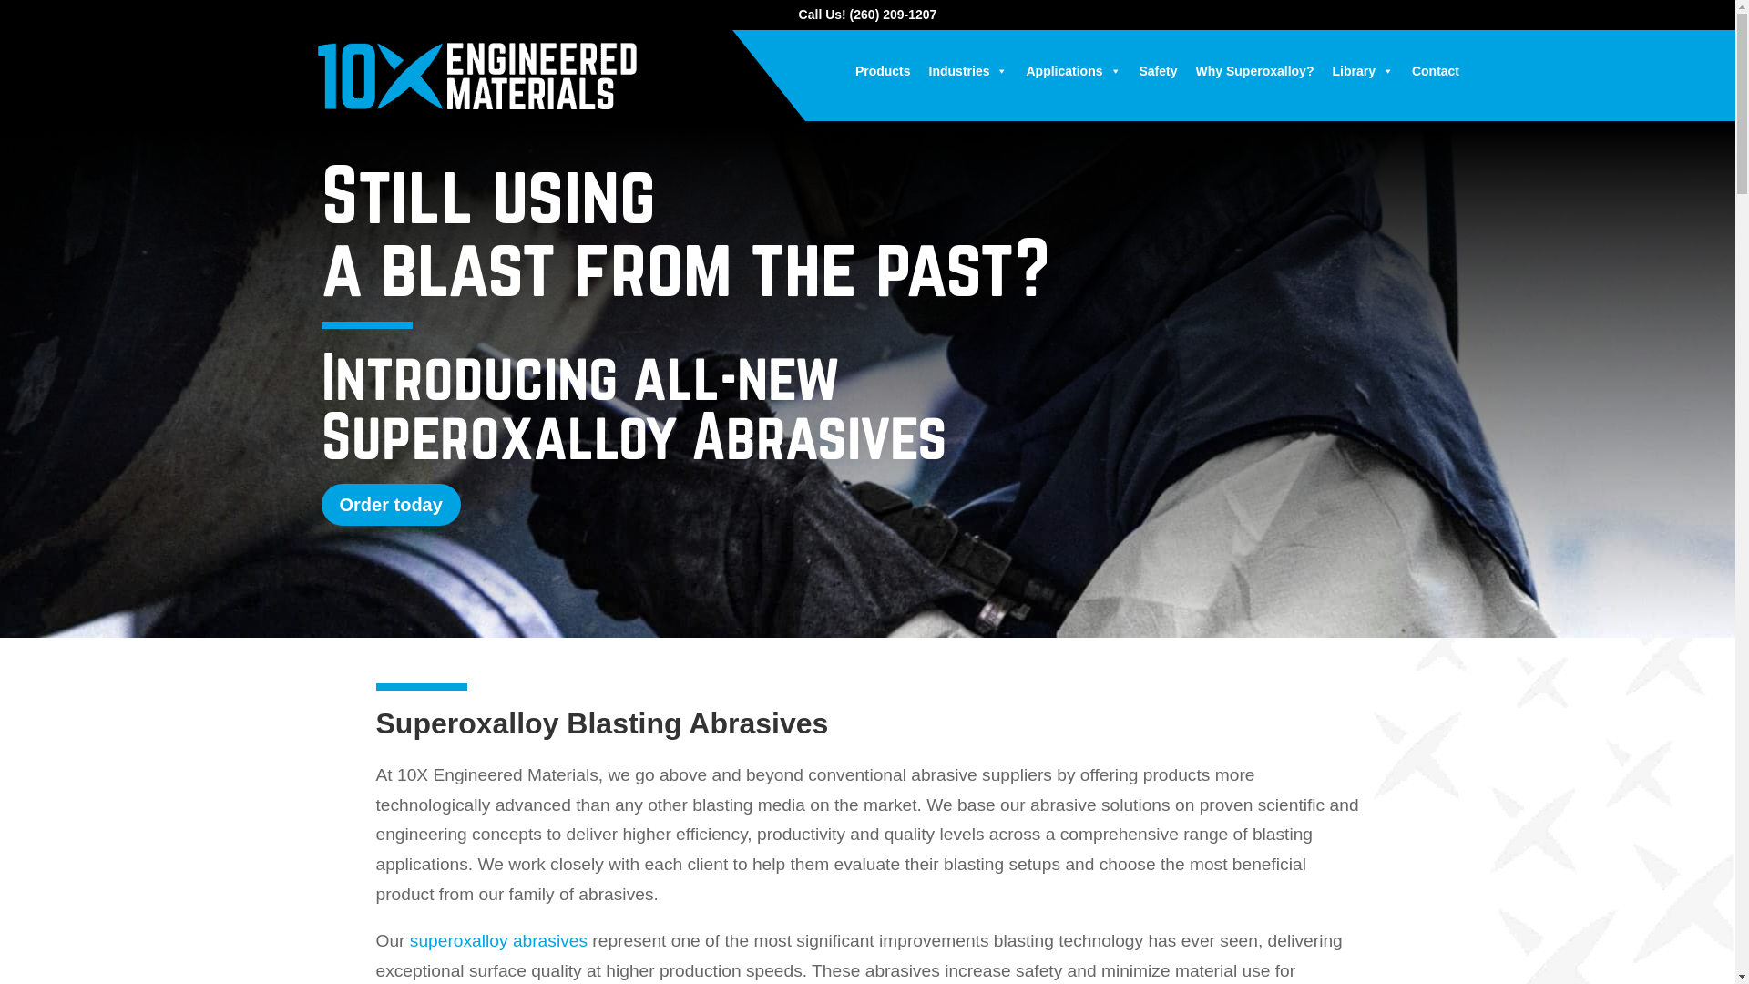  What do you see at coordinates (1073, 71) in the screenshot?
I see `Applications` at bounding box center [1073, 71].